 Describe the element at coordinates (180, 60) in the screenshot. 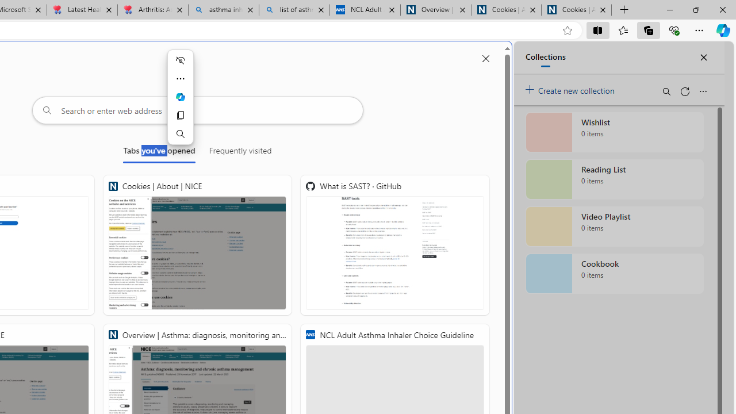

I see `Hide menu` at that location.